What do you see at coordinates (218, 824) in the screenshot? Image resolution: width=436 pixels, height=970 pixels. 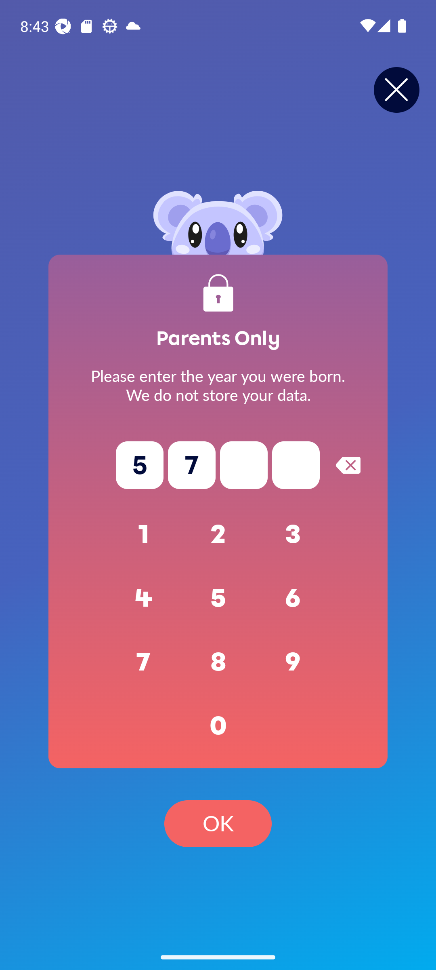 I see `OK` at bounding box center [218, 824].